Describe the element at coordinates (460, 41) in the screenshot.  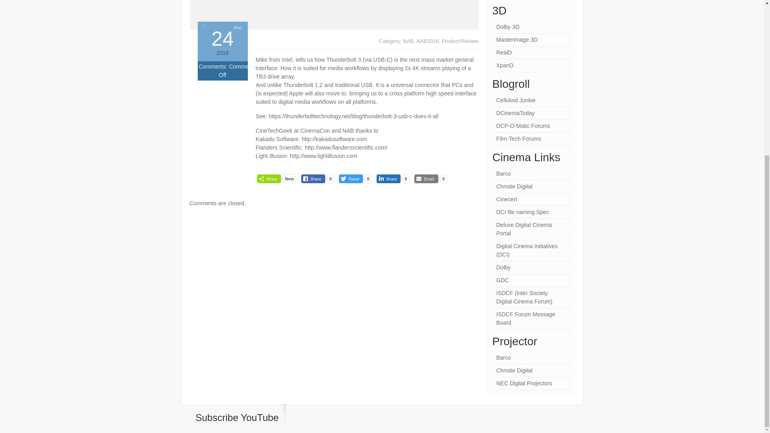
I see `Product Review` at that location.